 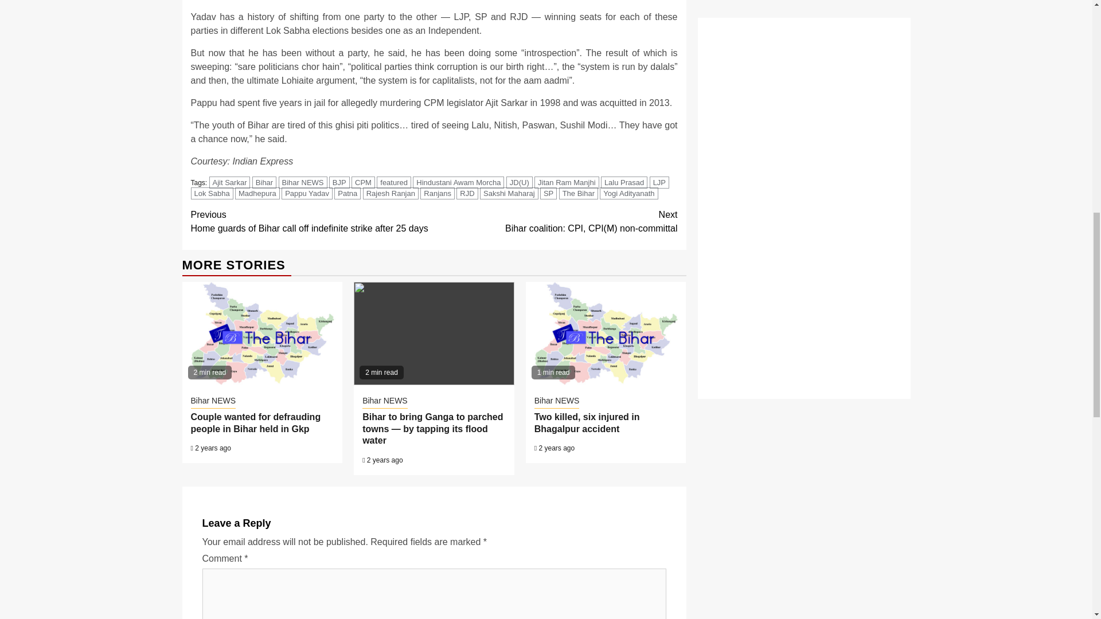 What do you see at coordinates (459, 182) in the screenshot?
I see `Hindustani Awam Morcha` at bounding box center [459, 182].